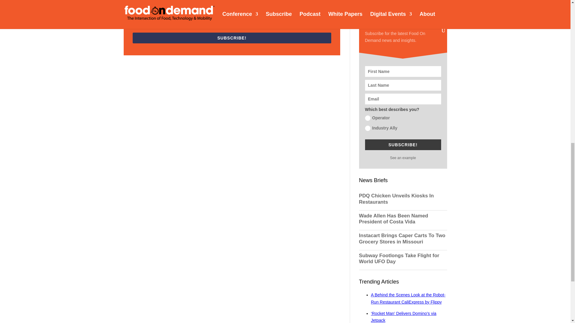  What do you see at coordinates (402, 258) in the screenshot?
I see `Subway Footlongs Take Flight for World UFO Day` at bounding box center [402, 258].